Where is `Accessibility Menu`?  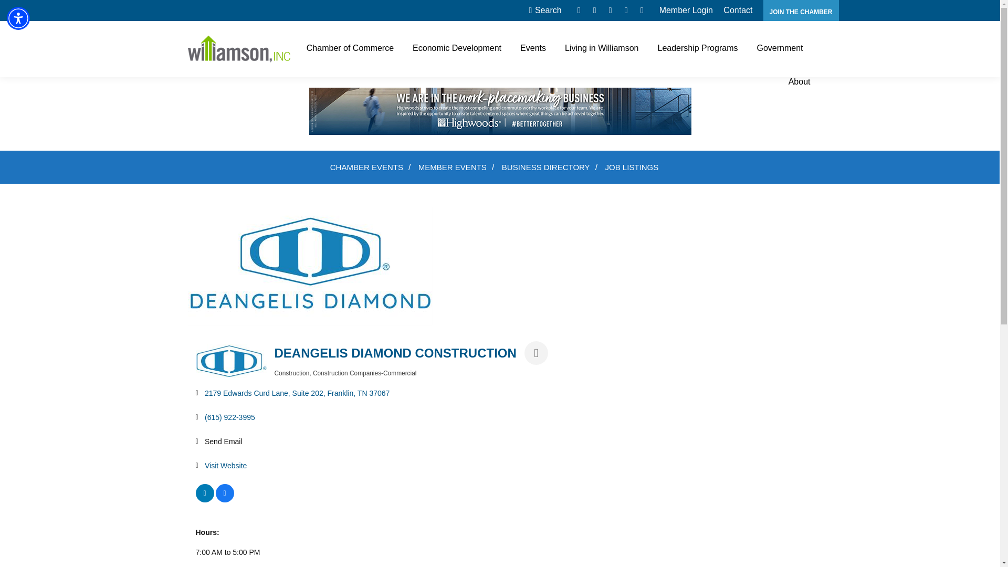
Accessibility Menu is located at coordinates (18, 18).